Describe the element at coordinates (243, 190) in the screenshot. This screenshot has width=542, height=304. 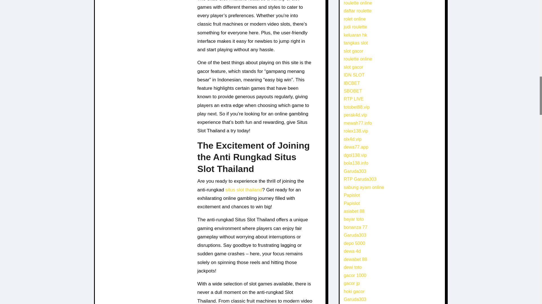
I see `situs slot thailand` at that location.